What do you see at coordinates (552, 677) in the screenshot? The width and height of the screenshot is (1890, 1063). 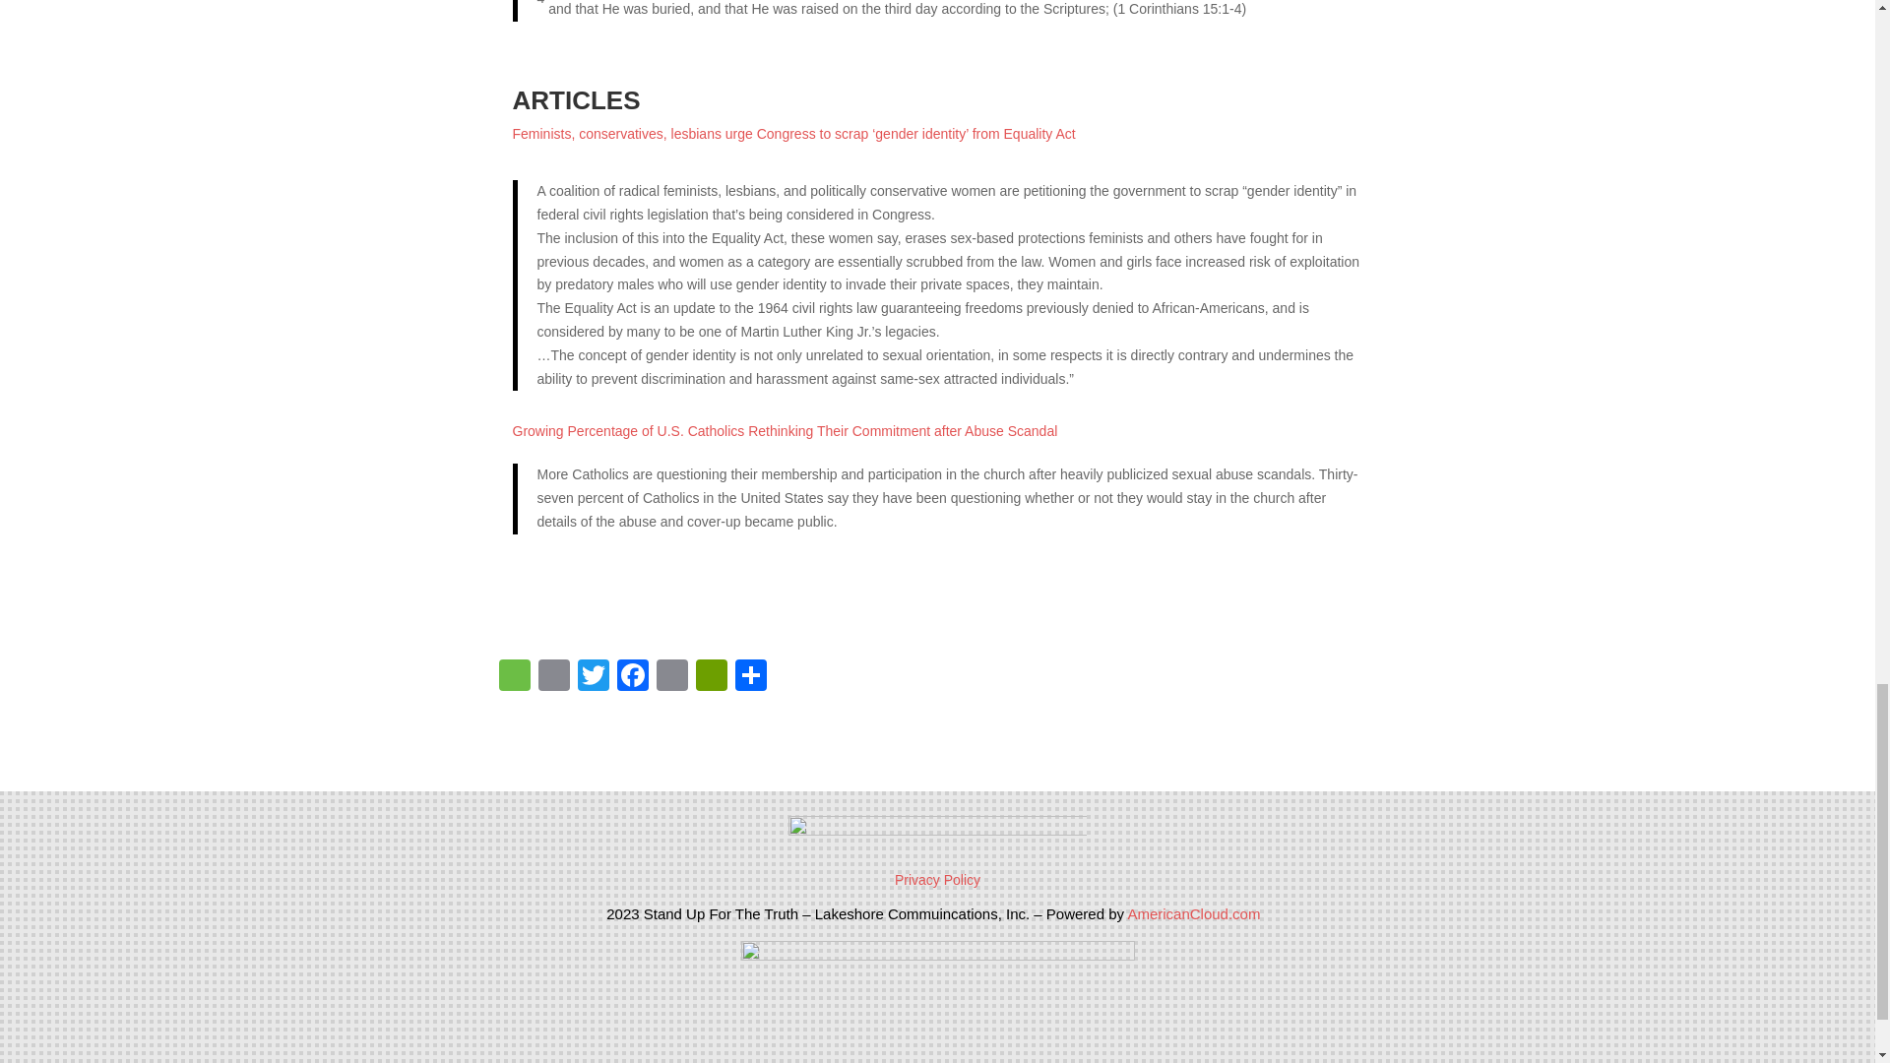 I see `Copy Link` at bounding box center [552, 677].